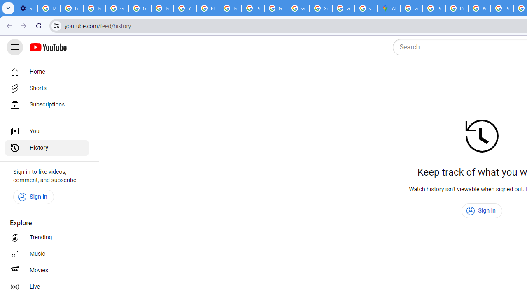  Describe the element at coordinates (48, 47) in the screenshot. I see `YouTube Home` at that location.